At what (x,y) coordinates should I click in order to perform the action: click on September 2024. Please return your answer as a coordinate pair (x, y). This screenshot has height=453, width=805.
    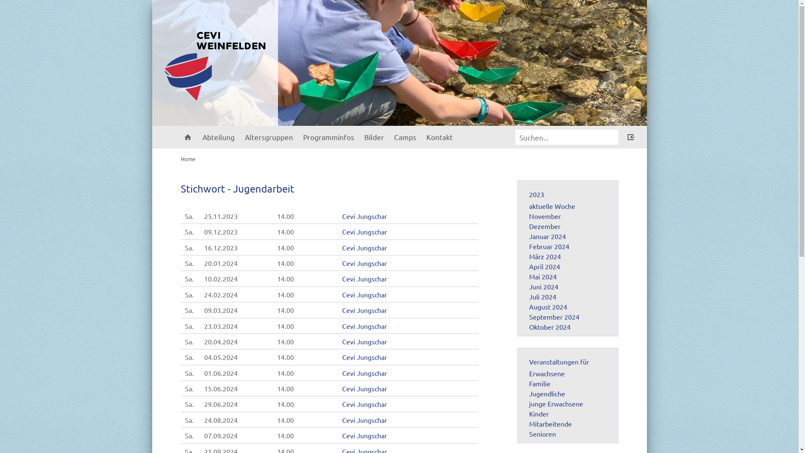
    Looking at the image, I should click on (554, 317).